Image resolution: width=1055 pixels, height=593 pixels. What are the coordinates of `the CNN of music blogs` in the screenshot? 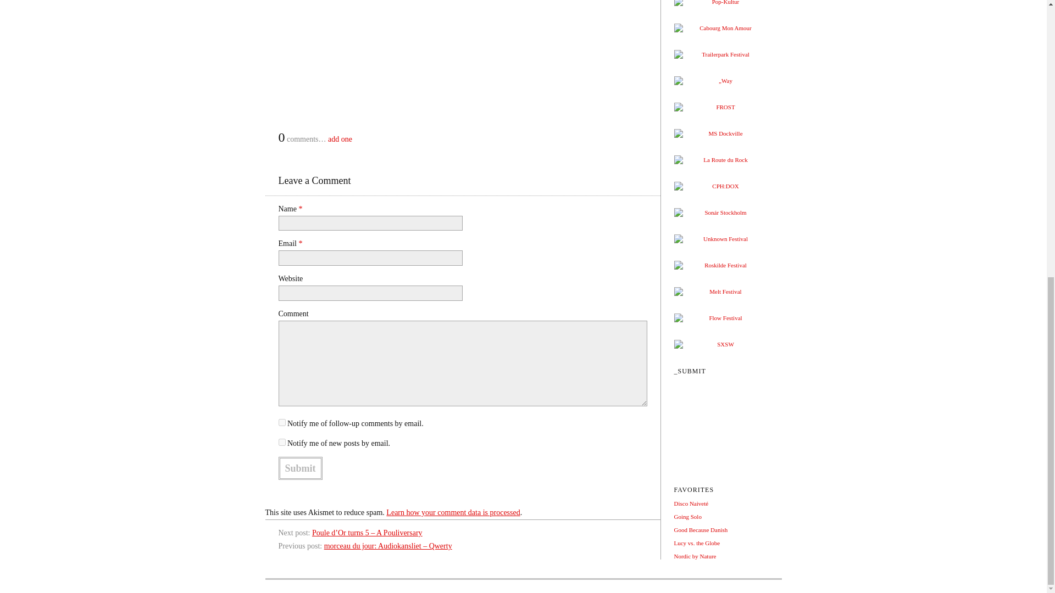 It's located at (691, 504).